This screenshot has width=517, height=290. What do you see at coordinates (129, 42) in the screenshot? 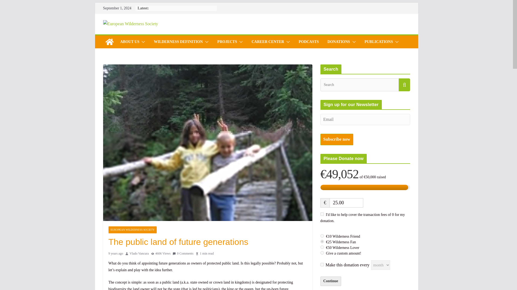
I see `ABOUT US` at bounding box center [129, 42].